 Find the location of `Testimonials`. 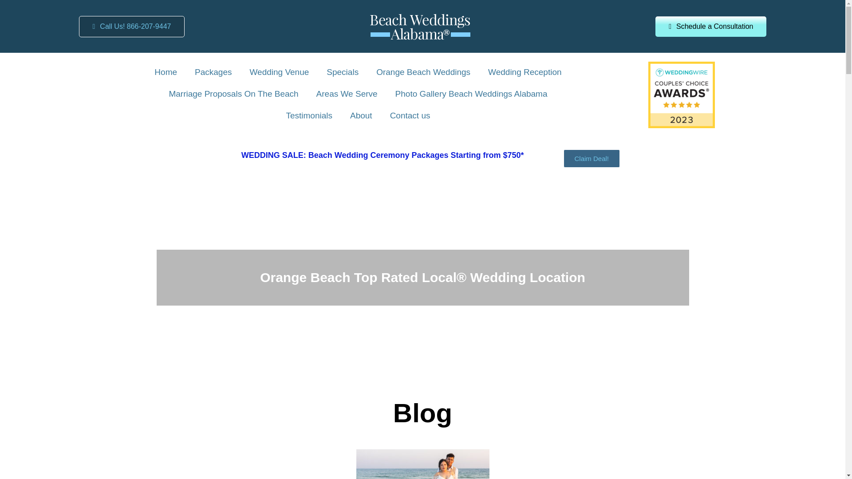

Testimonials is located at coordinates (309, 116).